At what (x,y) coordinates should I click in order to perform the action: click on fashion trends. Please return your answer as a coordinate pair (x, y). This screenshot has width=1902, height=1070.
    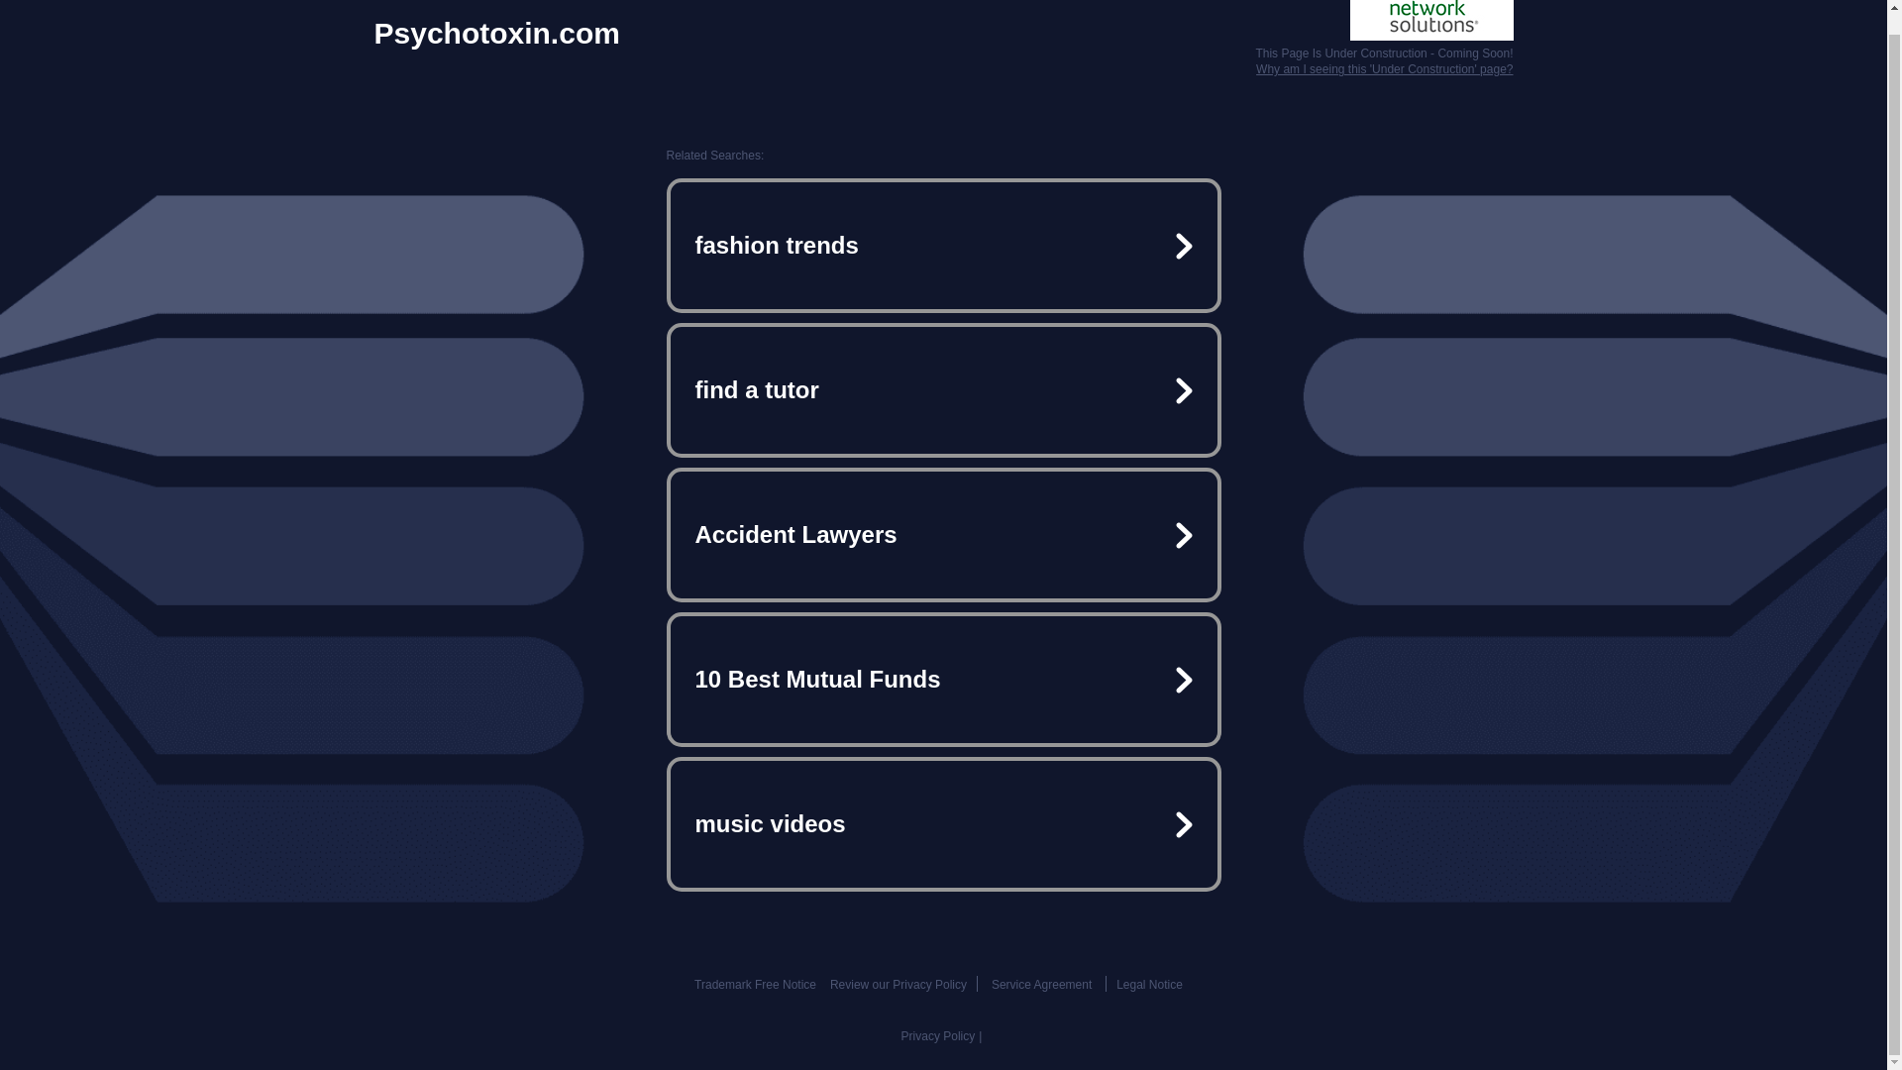
    Looking at the image, I should click on (943, 246).